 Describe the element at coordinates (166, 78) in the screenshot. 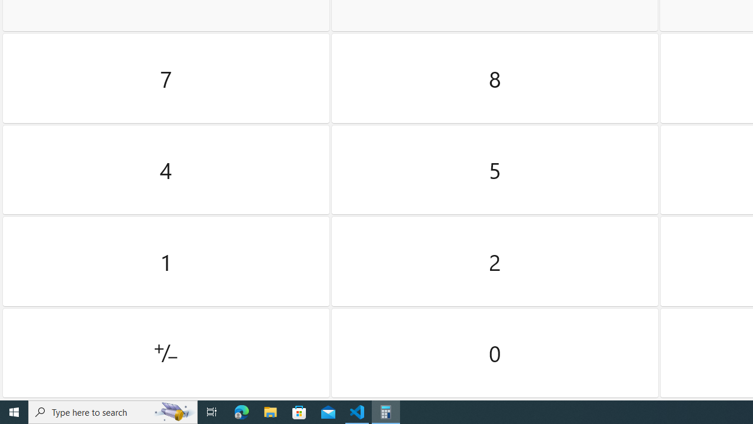

I see `Seven` at that location.